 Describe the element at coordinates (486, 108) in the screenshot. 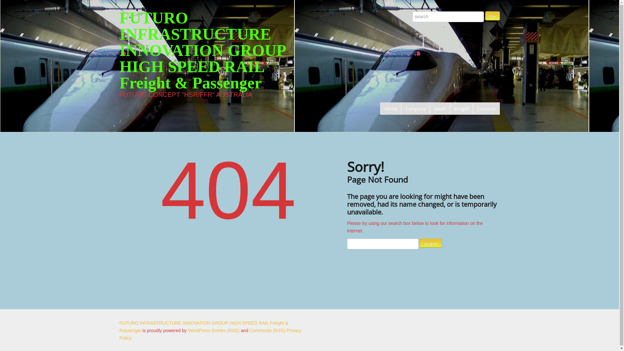

I see `Contacts` at that location.